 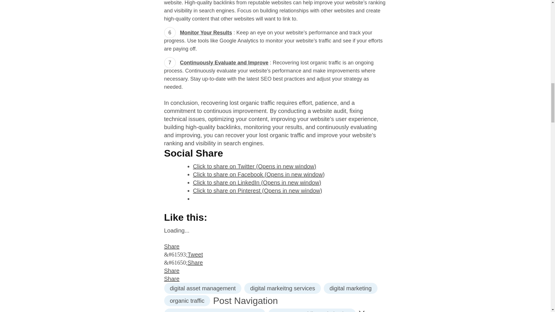 What do you see at coordinates (275, 278) in the screenshot?
I see `Share on Digg` at bounding box center [275, 278].